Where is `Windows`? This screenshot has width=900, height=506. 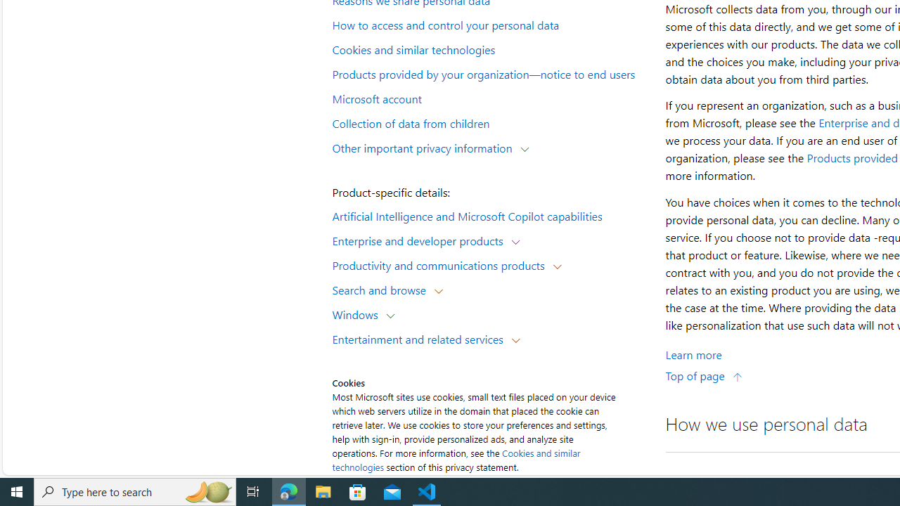
Windows is located at coordinates (359, 313).